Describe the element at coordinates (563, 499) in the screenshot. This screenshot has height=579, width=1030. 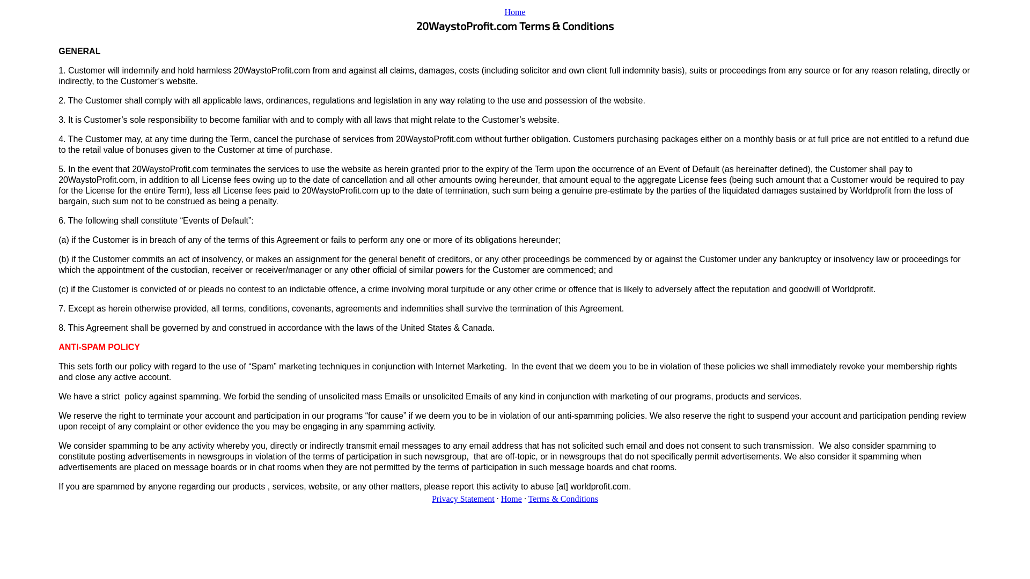
I see `Terms & Conditions` at that location.